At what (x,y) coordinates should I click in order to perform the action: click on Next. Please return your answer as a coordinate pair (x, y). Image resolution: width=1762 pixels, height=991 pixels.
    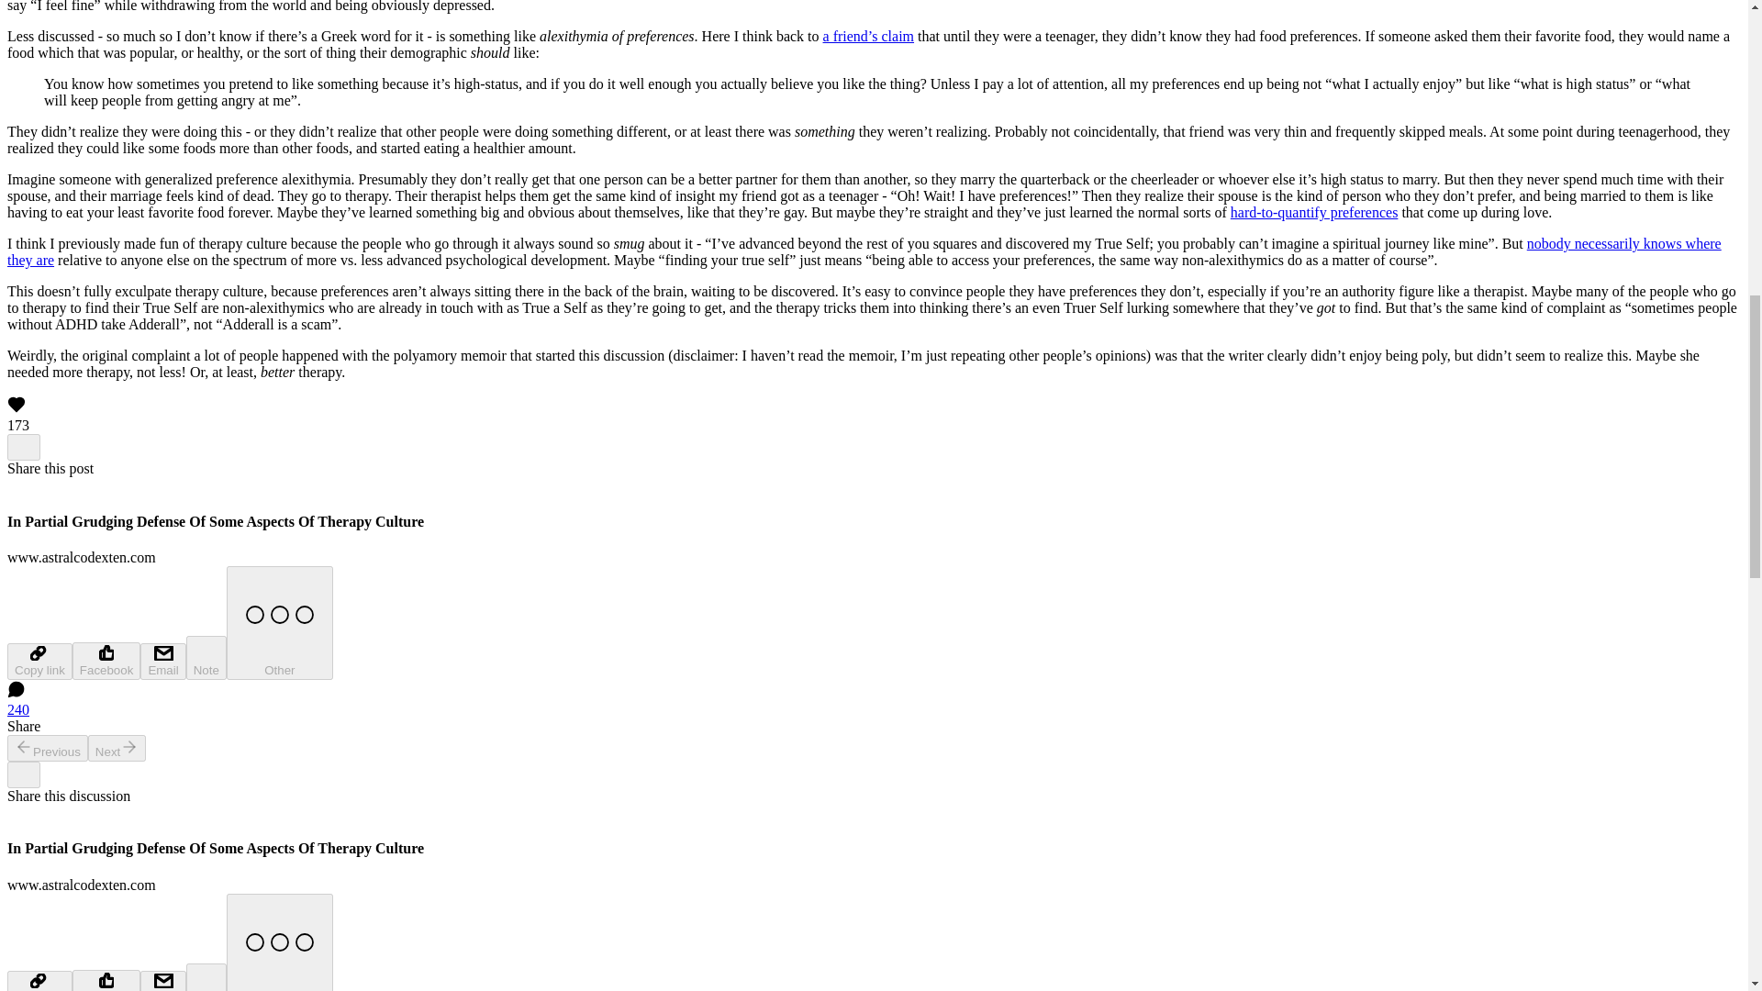
    Looking at the image, I should click on (117, 749).